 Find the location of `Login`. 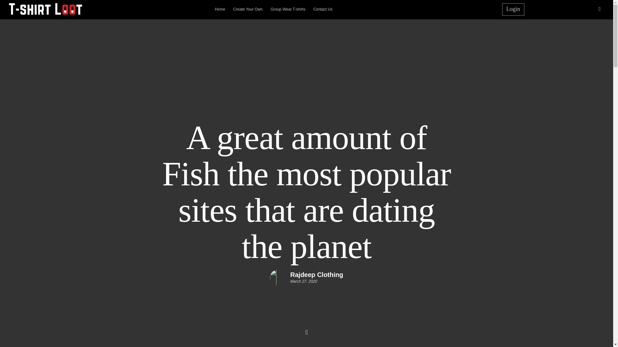

Login is located at coordinates (513, 9).